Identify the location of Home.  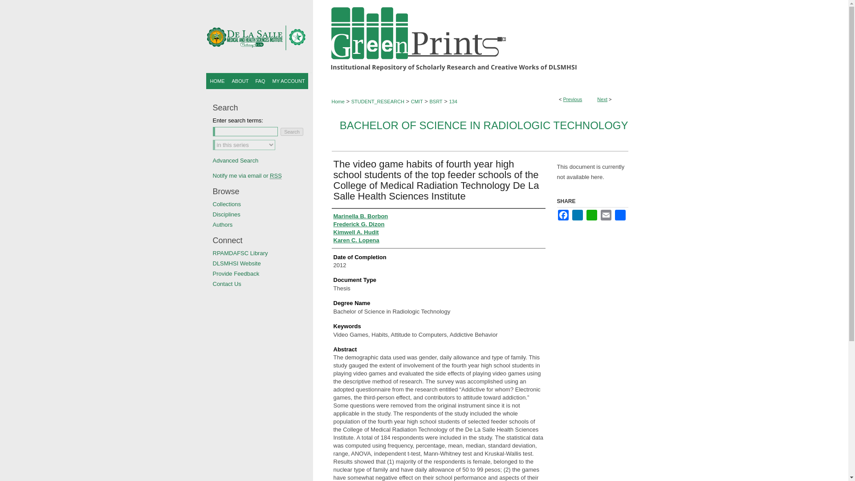
(217, 81).